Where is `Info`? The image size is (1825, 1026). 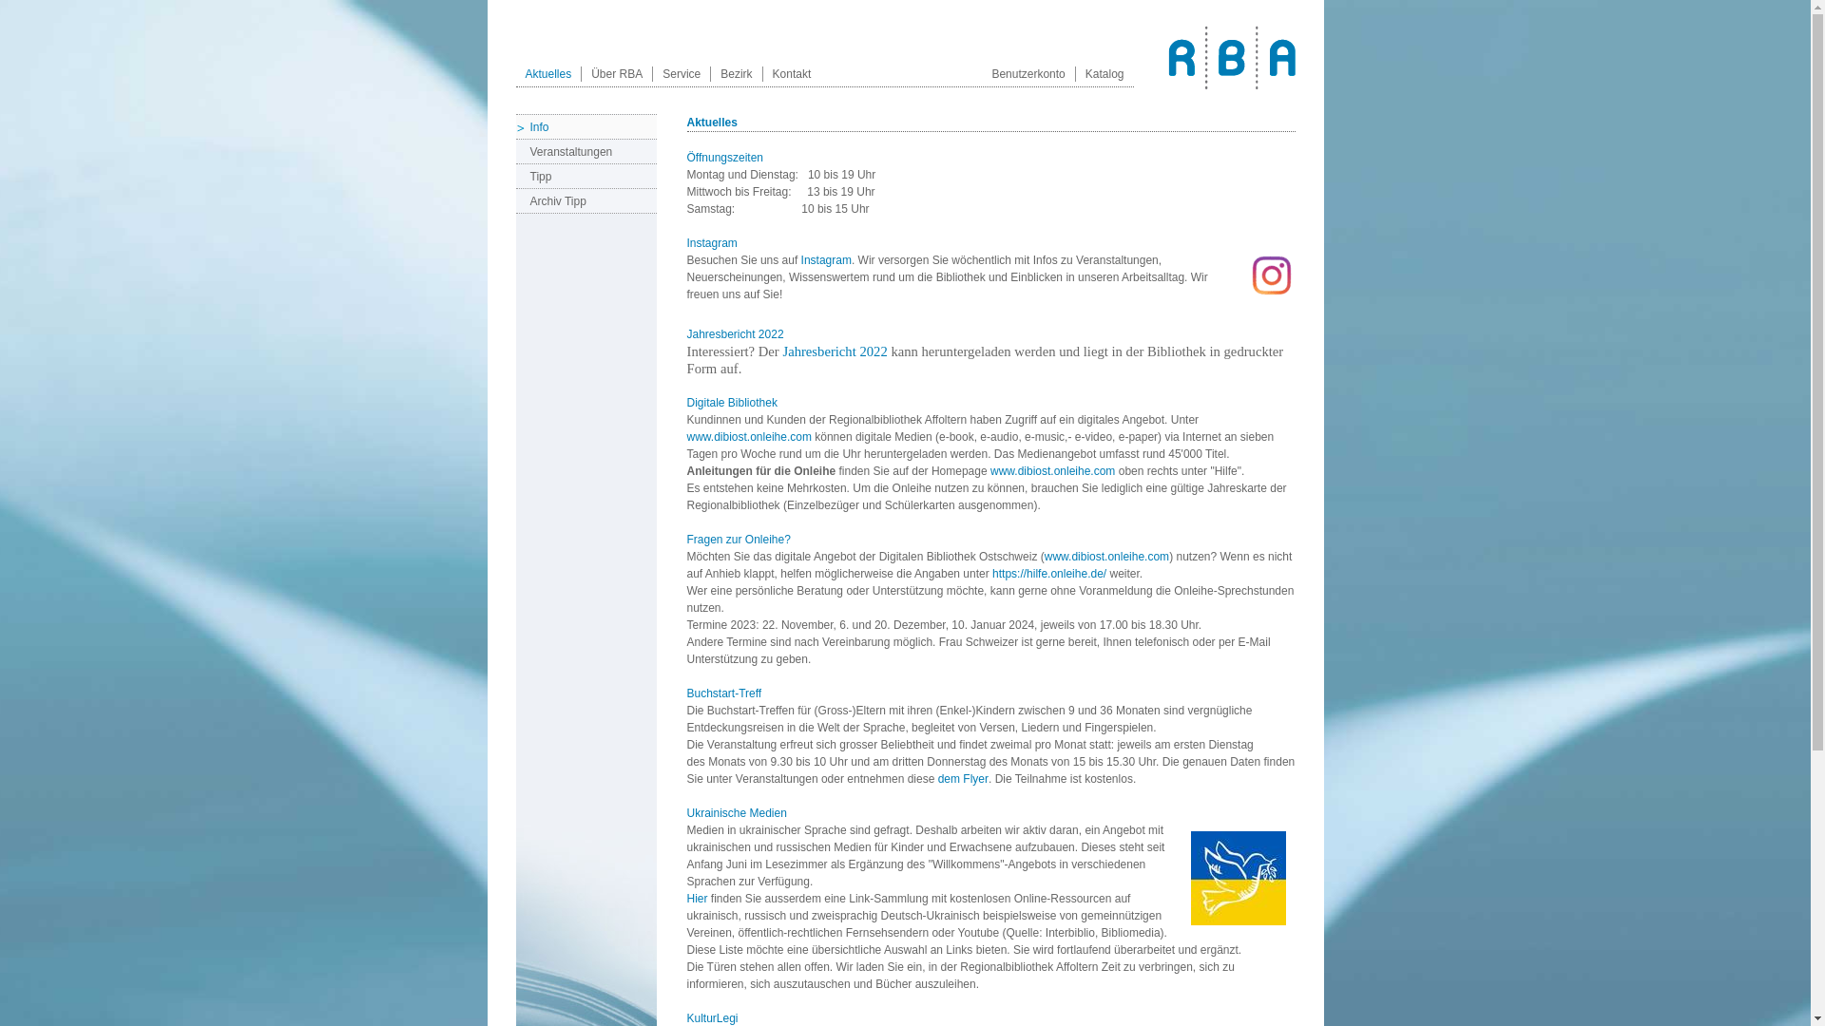 Info is located at coordinates (586, 127).